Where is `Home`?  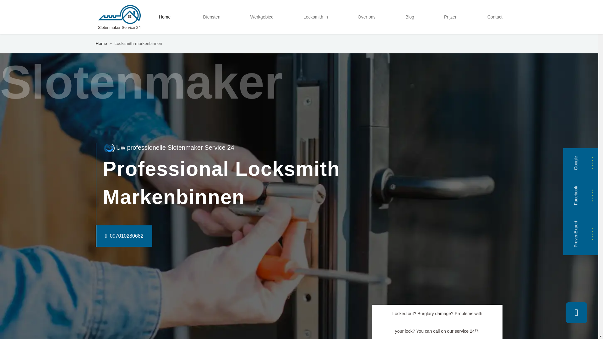
Home is located at coordinates (166, 17).